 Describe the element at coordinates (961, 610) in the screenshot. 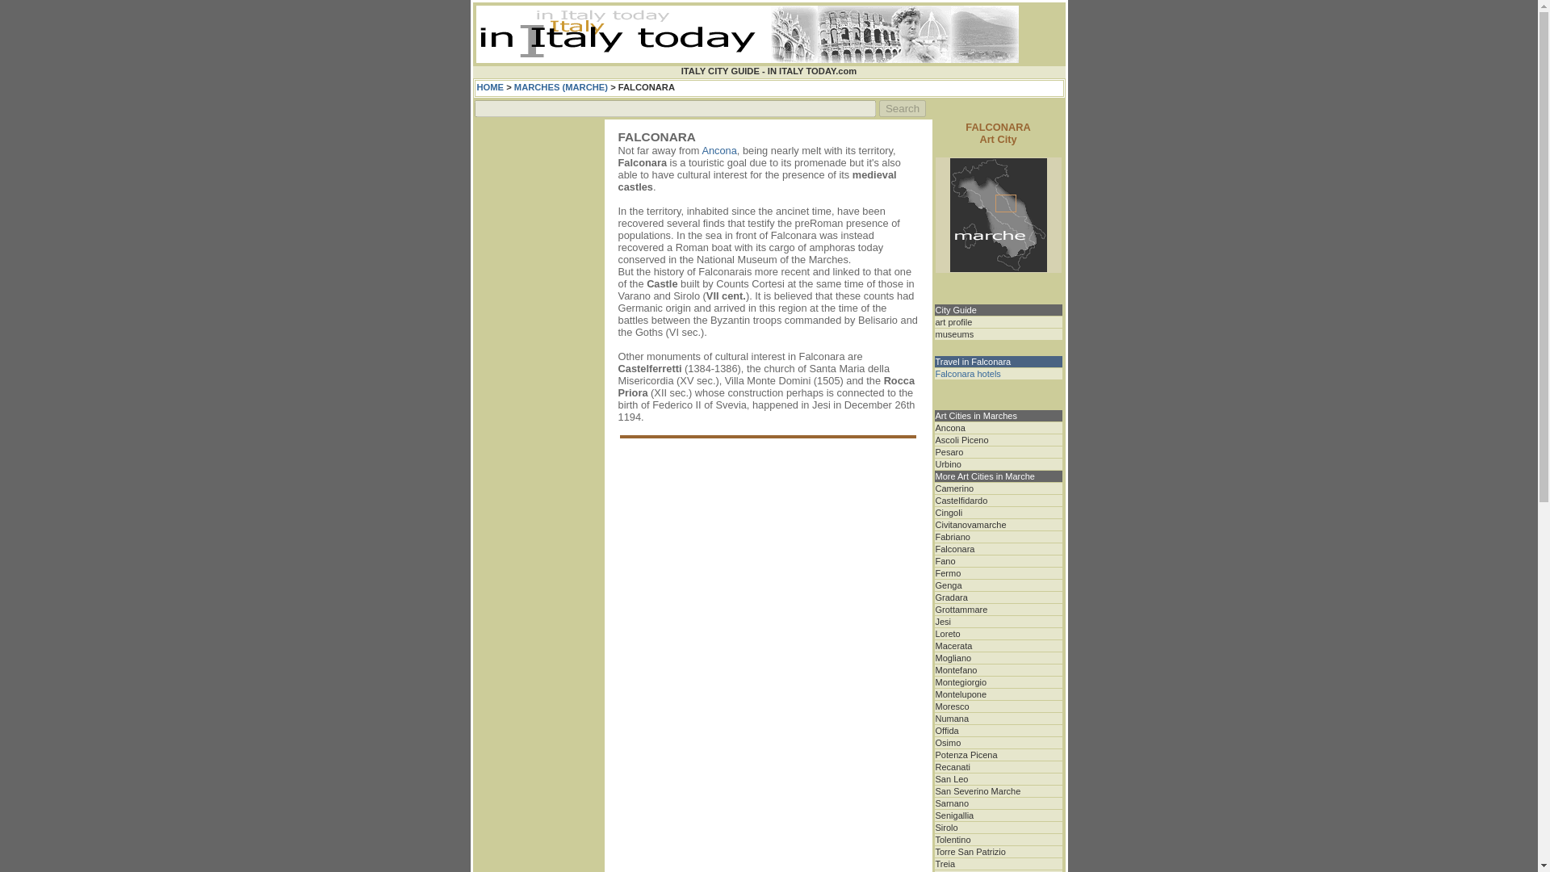

I see `Grottammare` at that location.